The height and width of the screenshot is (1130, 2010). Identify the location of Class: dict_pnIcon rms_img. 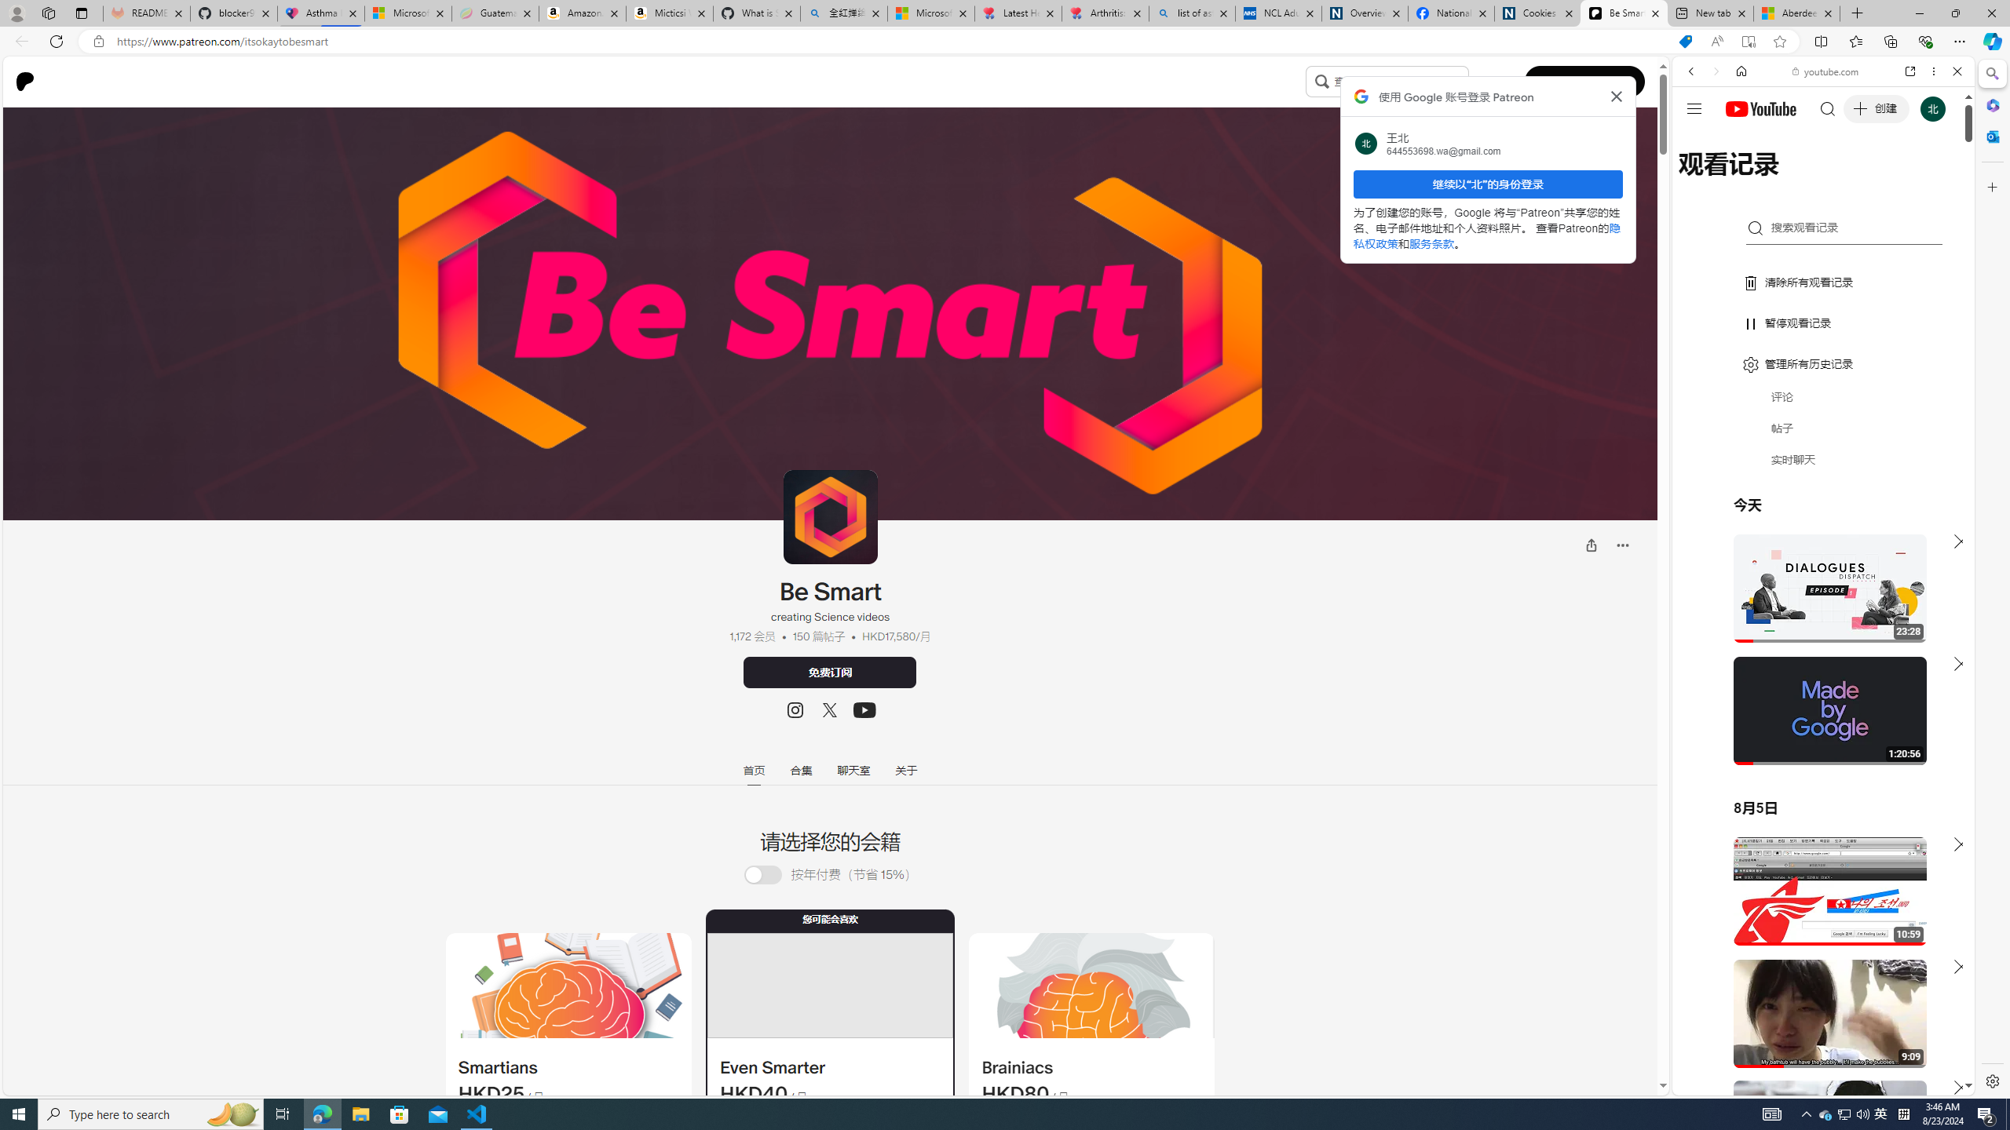
(1811, 1083).